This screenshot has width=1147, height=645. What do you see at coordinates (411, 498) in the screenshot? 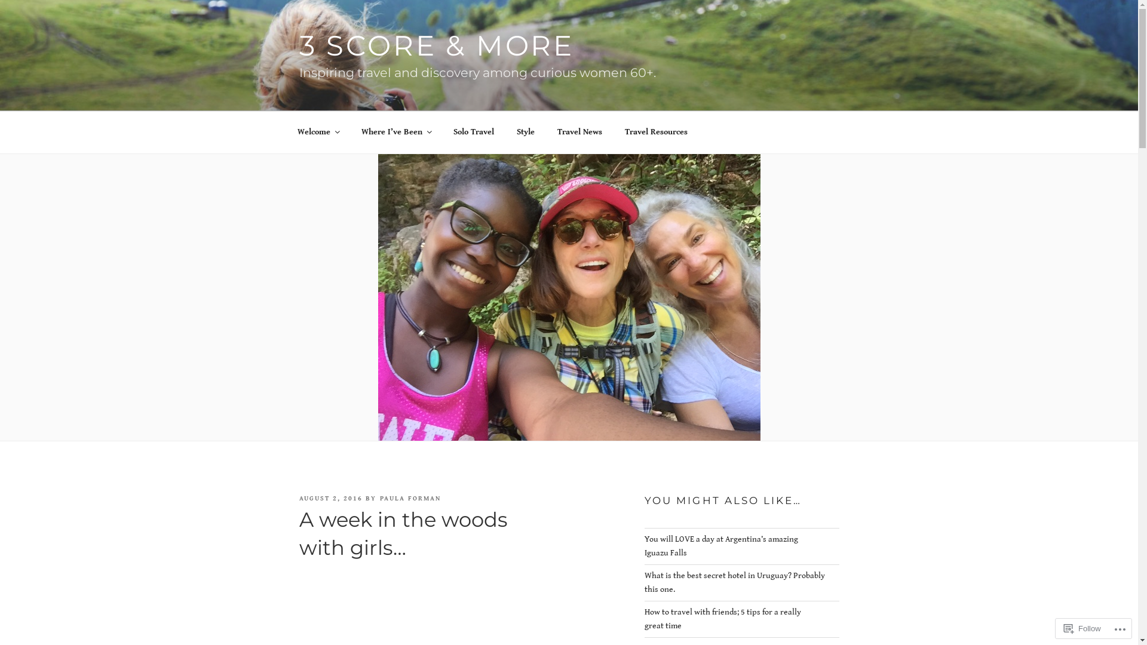
I see `PAULA FORMAN` at bounding box center [411, 498].